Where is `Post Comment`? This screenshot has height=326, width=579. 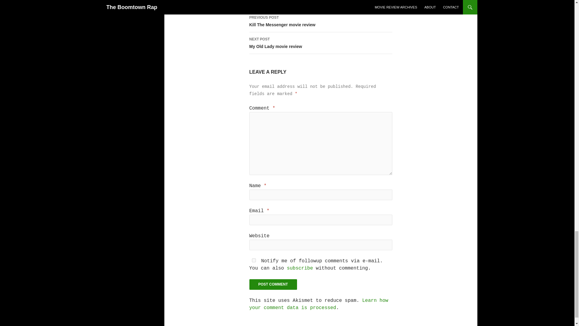
Post Comment is located at coordinates (318, 304).